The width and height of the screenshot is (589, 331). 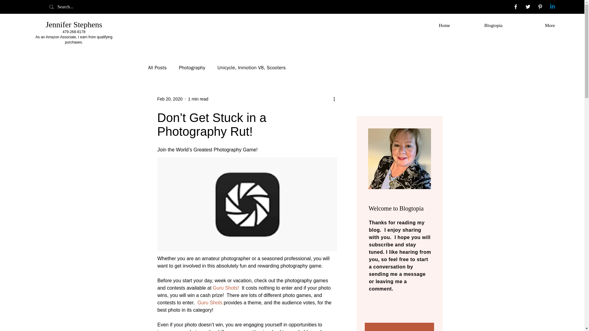 I want to click on All Posts, so click(x=157, y=67).